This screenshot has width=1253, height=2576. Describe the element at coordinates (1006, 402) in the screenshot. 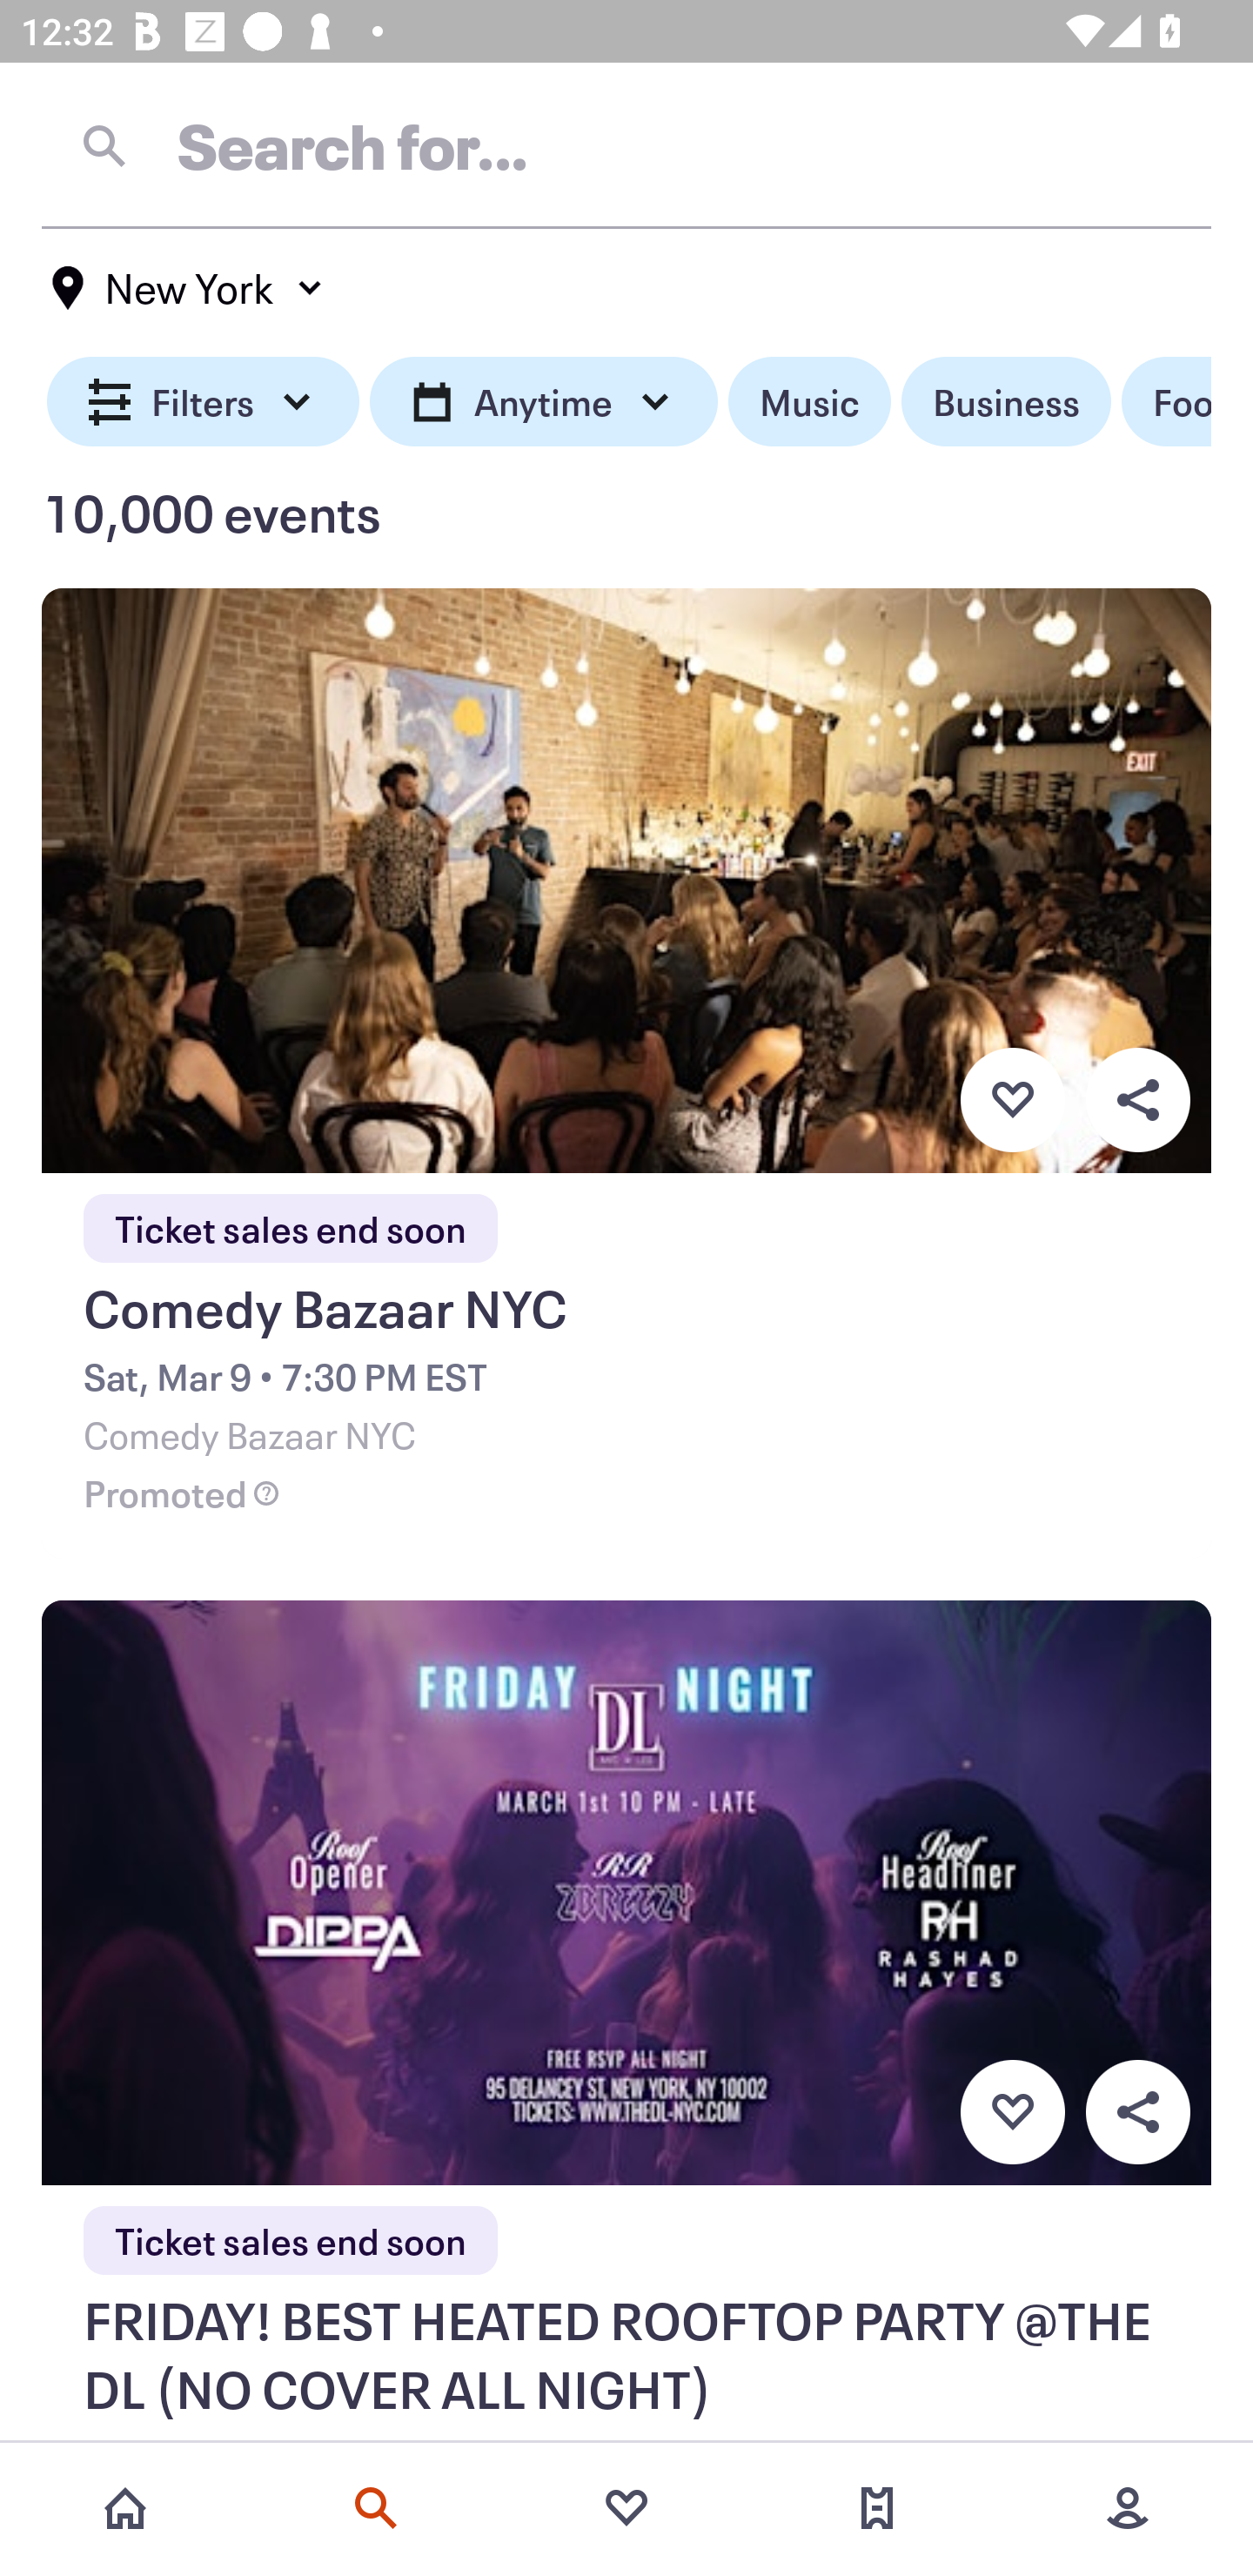

I see `Business` at that location.